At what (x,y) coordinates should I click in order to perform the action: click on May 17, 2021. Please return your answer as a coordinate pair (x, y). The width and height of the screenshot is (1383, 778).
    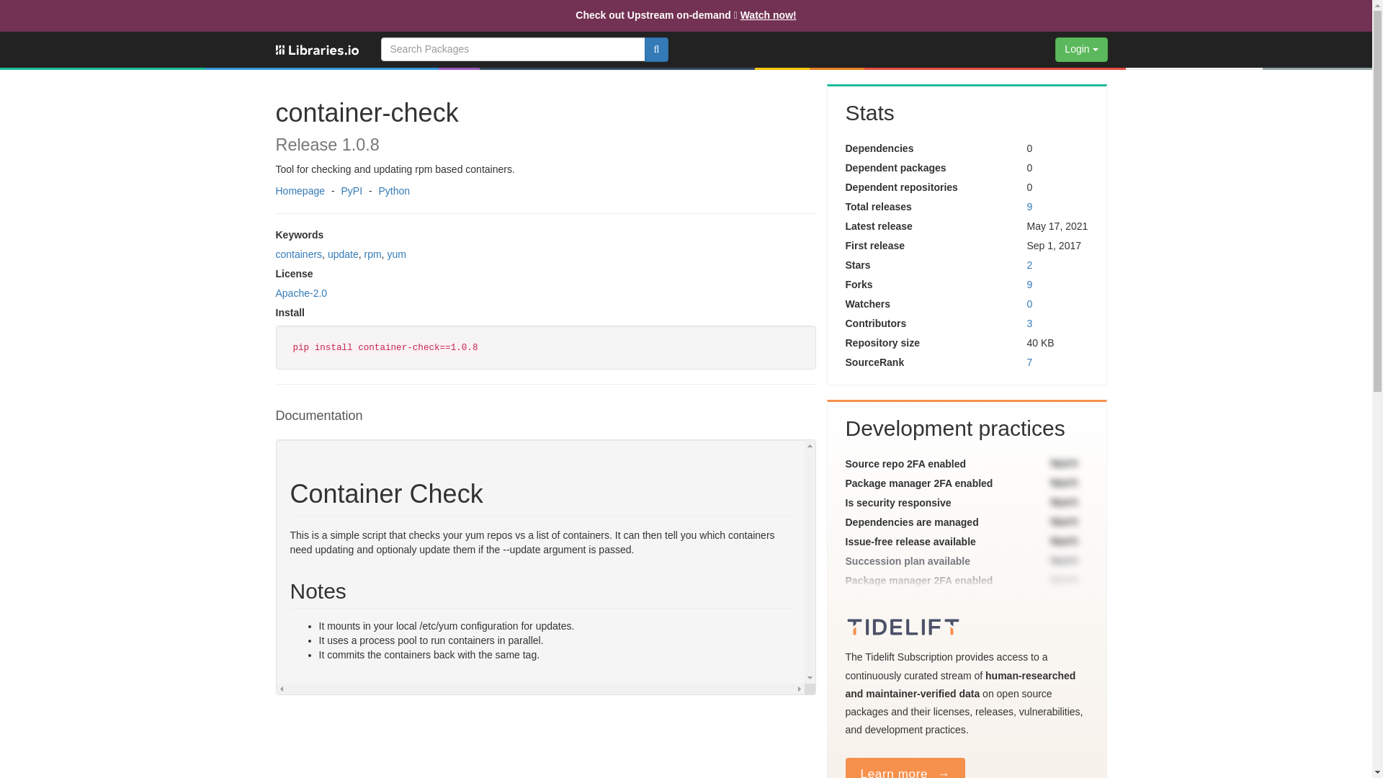
    Looking at the image, I should click on (1056, 225).